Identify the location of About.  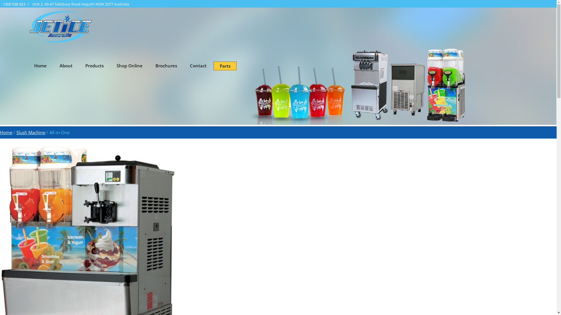
(66, 66).